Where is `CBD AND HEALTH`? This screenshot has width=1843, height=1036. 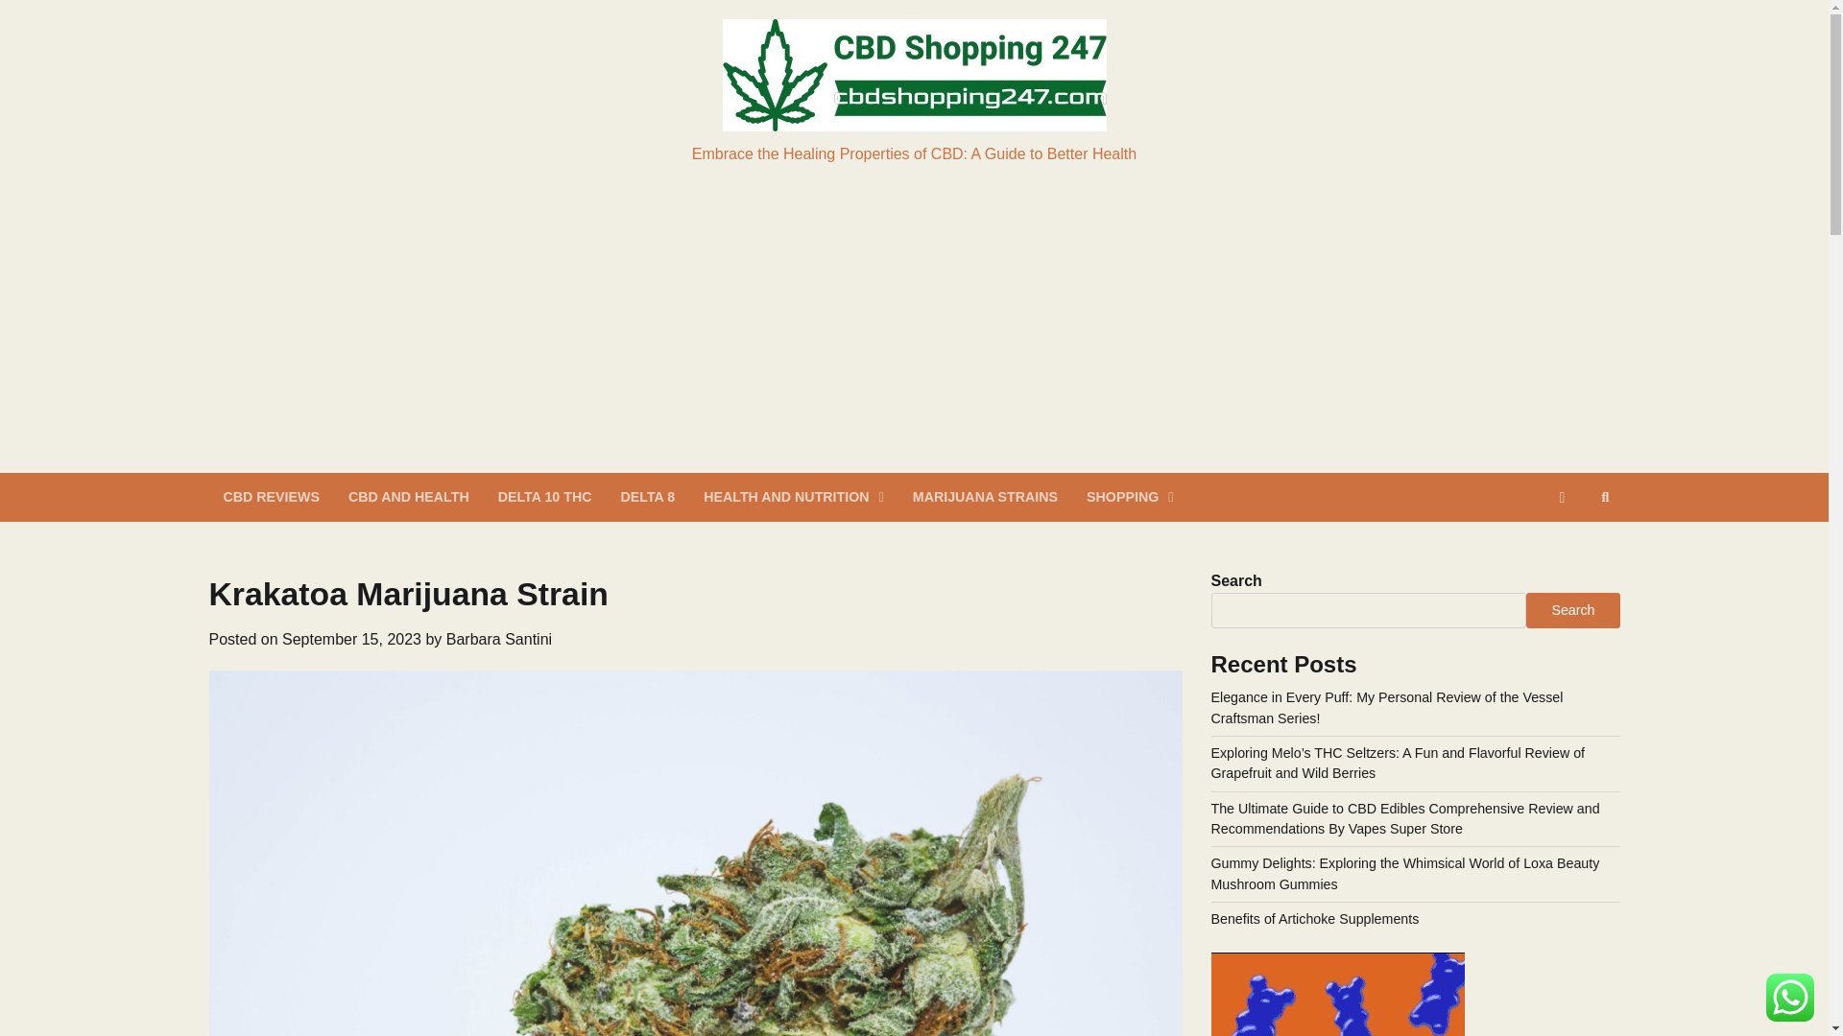 CBD AND HEALTH is located at coordinates (408, 497).